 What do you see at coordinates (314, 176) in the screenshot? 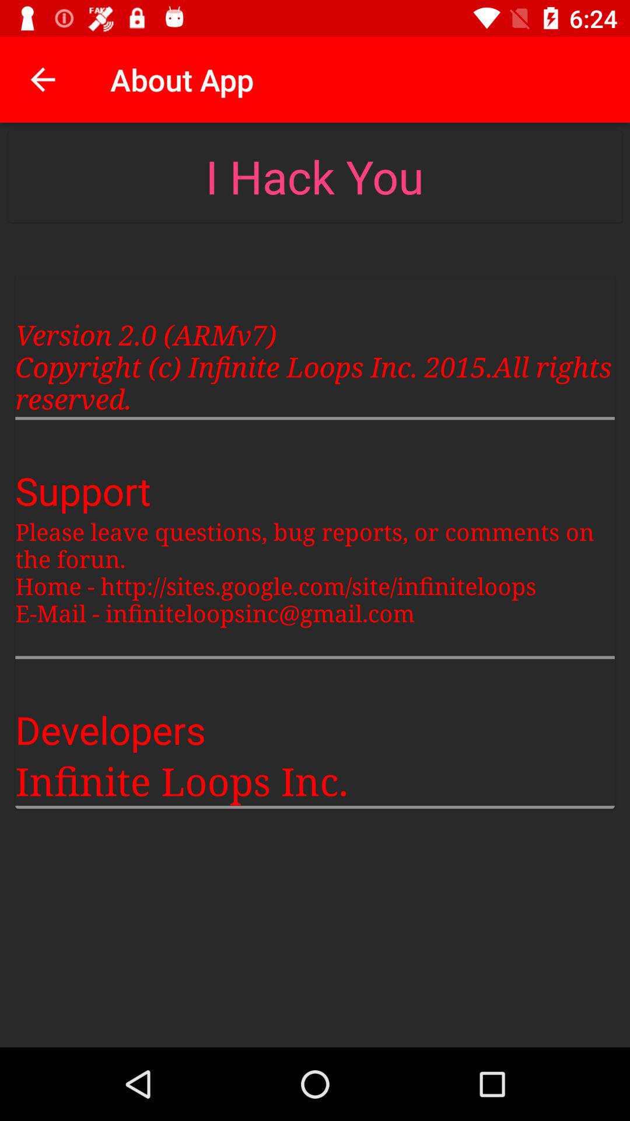
I see `swipe until the i hack you item` at bounding box center [314, 176].